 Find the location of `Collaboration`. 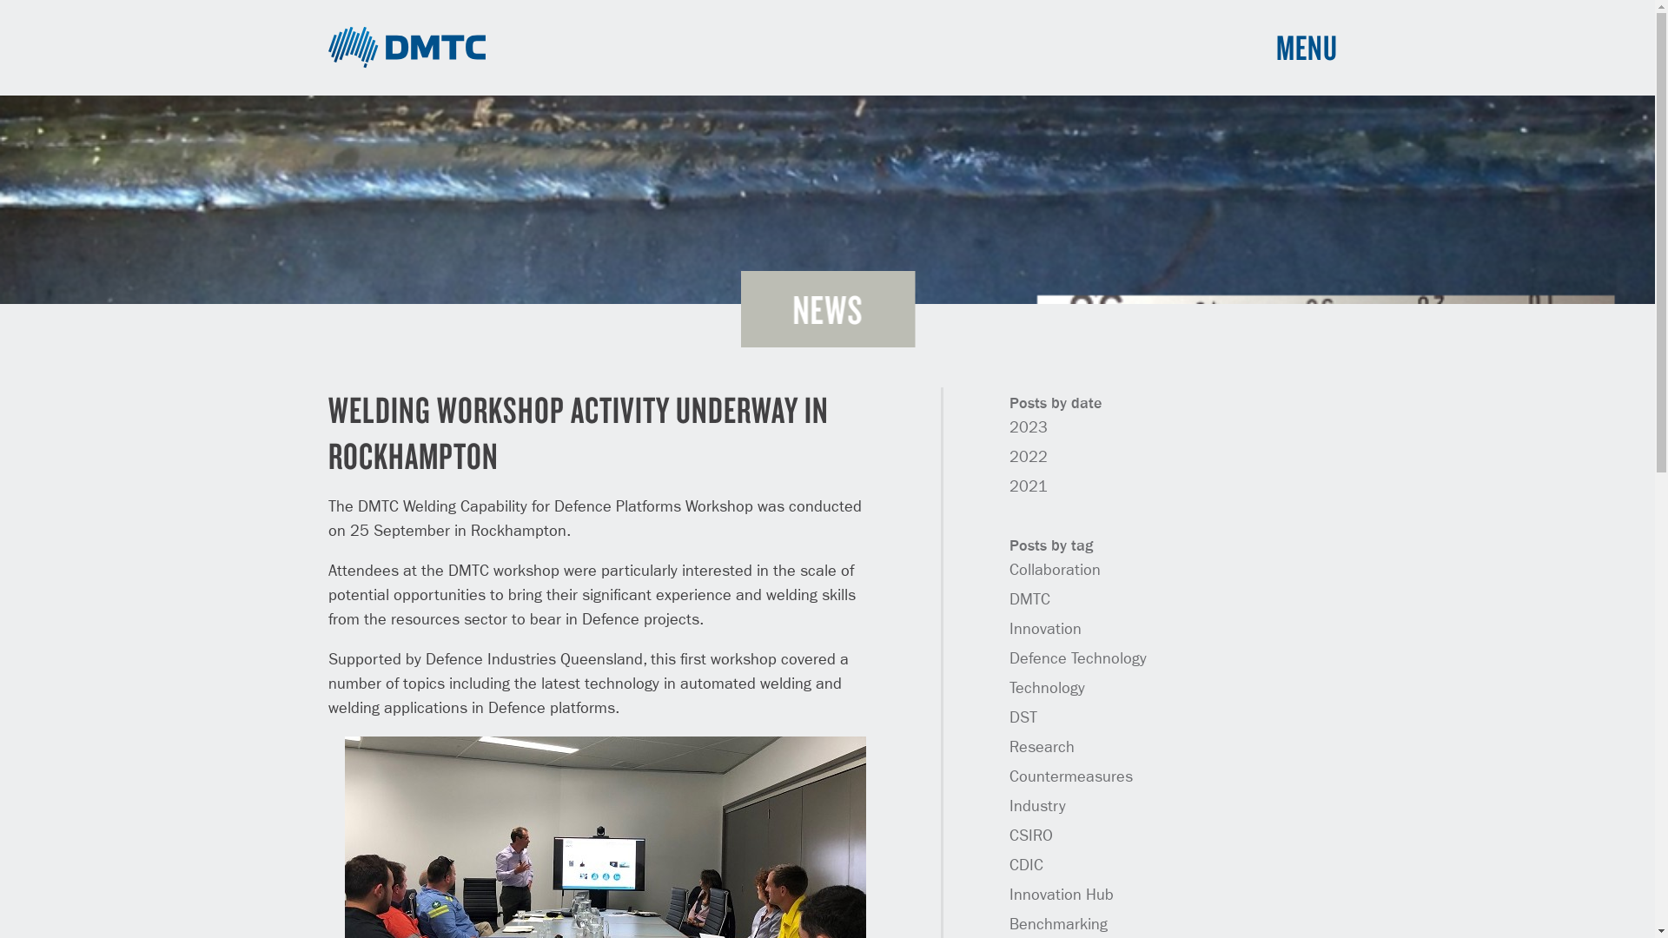

Collaboration is located at coordinates (1055, 571).